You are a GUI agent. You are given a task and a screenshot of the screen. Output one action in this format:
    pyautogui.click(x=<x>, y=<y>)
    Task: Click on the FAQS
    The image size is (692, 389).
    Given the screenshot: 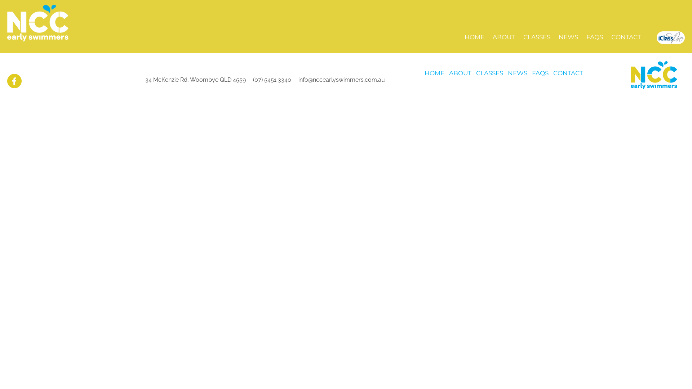 What is the action you would take?
    pyautogui.click(x=595, y=34)
    